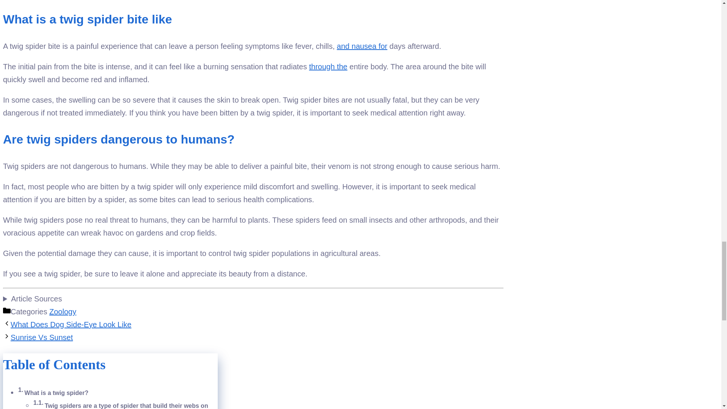  Describe the element at coordinates (71, 324) in the screenshot. I see `What Does Dog Side-Eye Look Like` at that location.